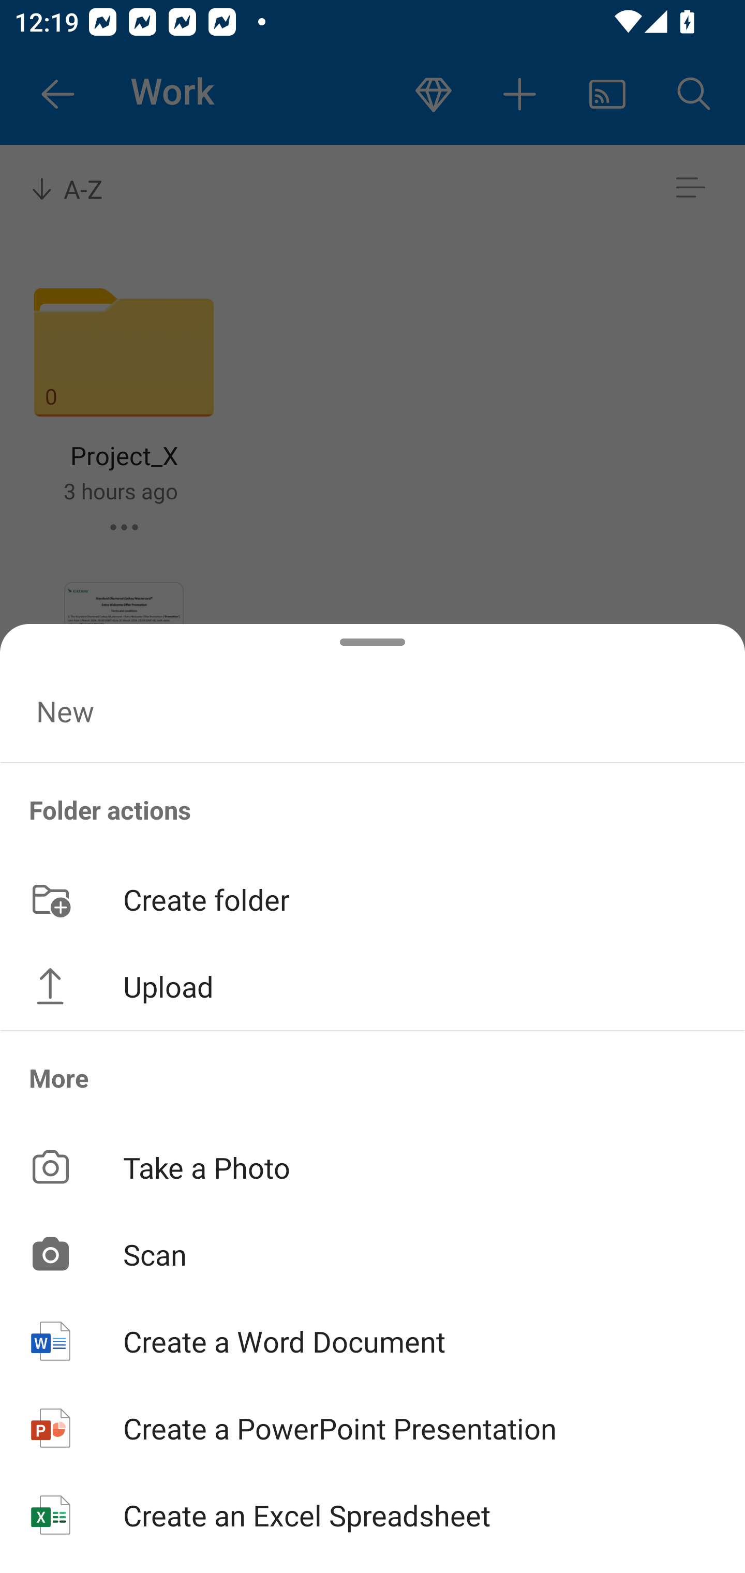 This screenshot has height=1573, width=745. I want to click on Upload button Upload, so click(373, 986).